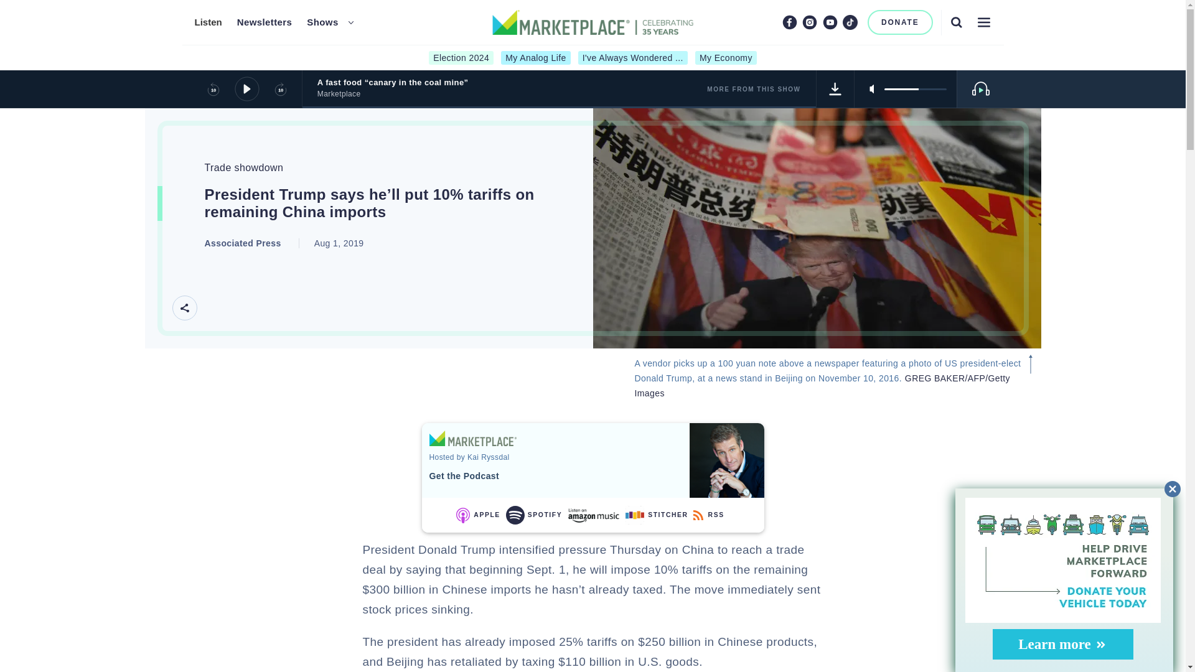  What do you see at coordinates (809, 22) in the screenshot?
I see `Instagram` at bounding box center [809, 22].